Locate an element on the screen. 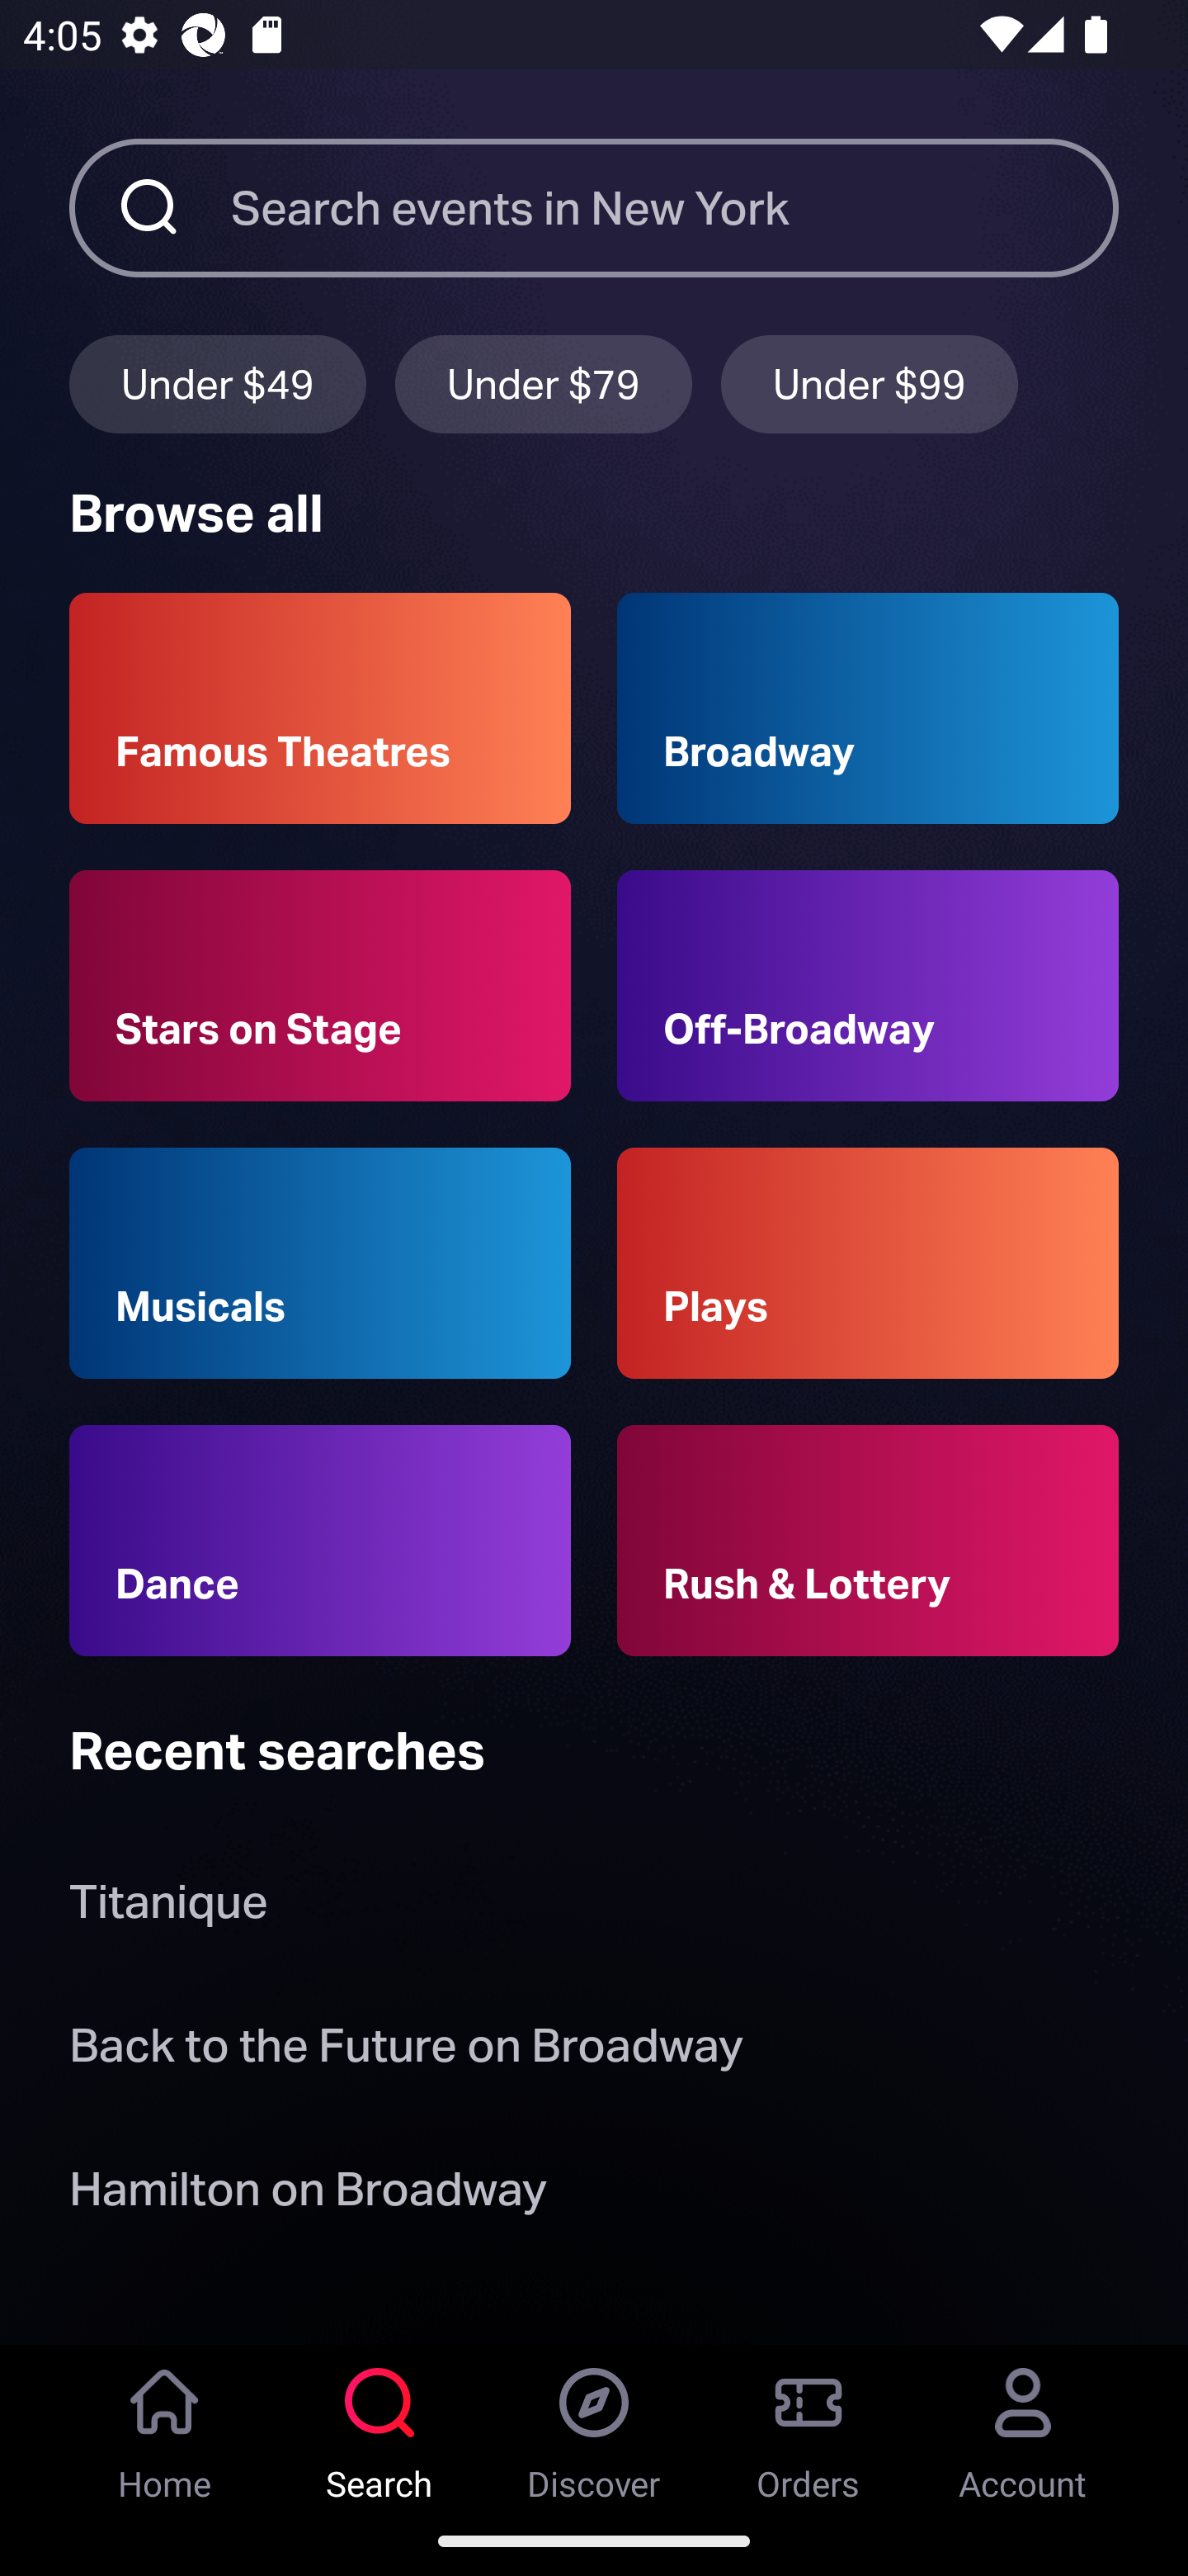 This screenshot has width=1188, height=2576. Discover is located at coordinates (594, 2425).